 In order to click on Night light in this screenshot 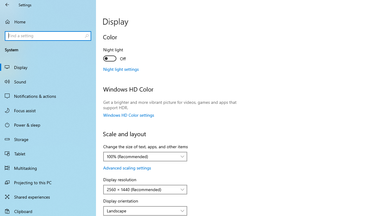, I will do `click(125, 55)`.